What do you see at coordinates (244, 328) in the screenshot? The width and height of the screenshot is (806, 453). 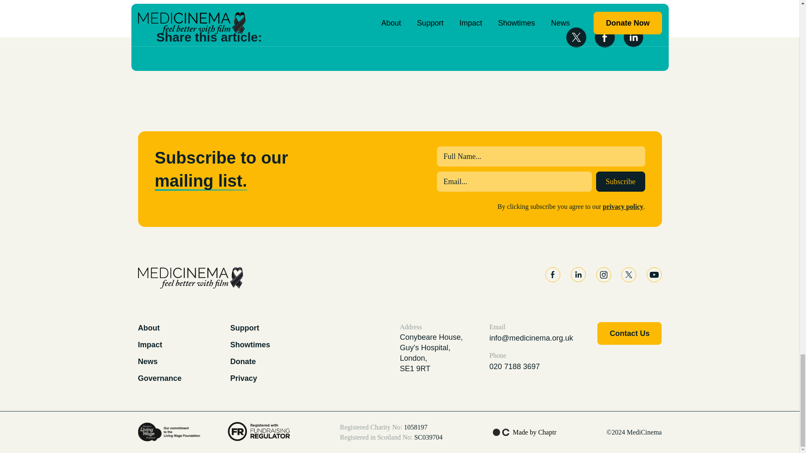 I see `Support` at bounding box center [244, 328].